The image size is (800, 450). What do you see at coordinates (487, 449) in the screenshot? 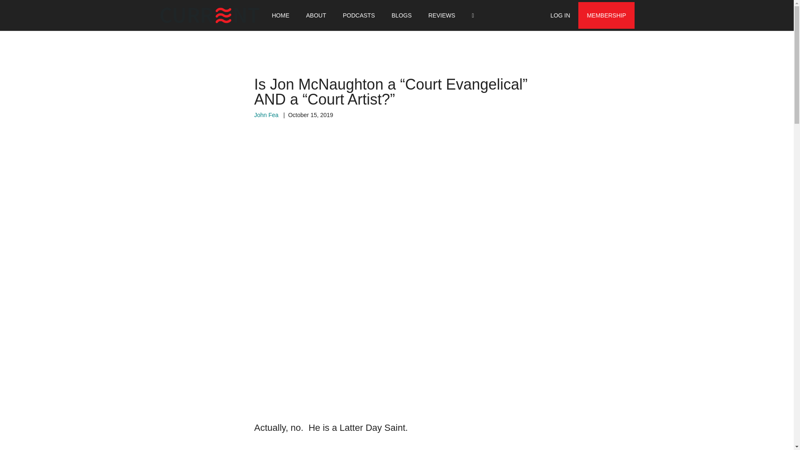
I see `take` at bounding box center [487, 449].